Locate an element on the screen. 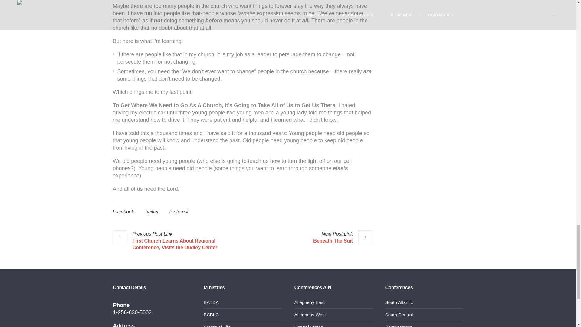  Beneath The Suit is located at coordinates (343, 237).